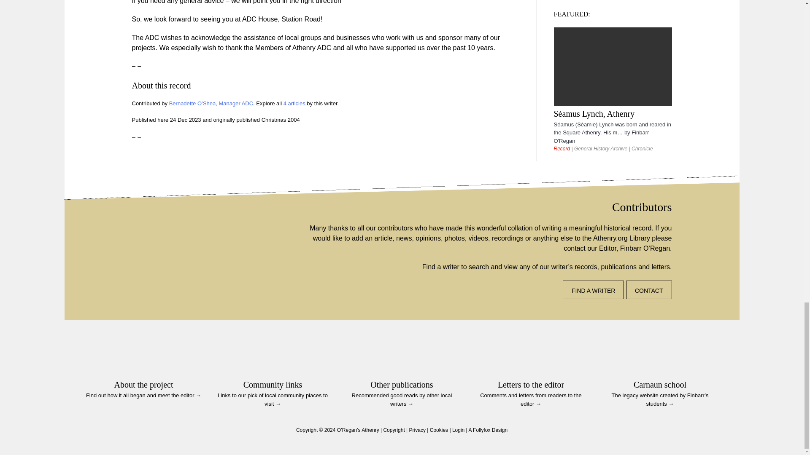  I want to click on CONTACT, so click(649, 290).